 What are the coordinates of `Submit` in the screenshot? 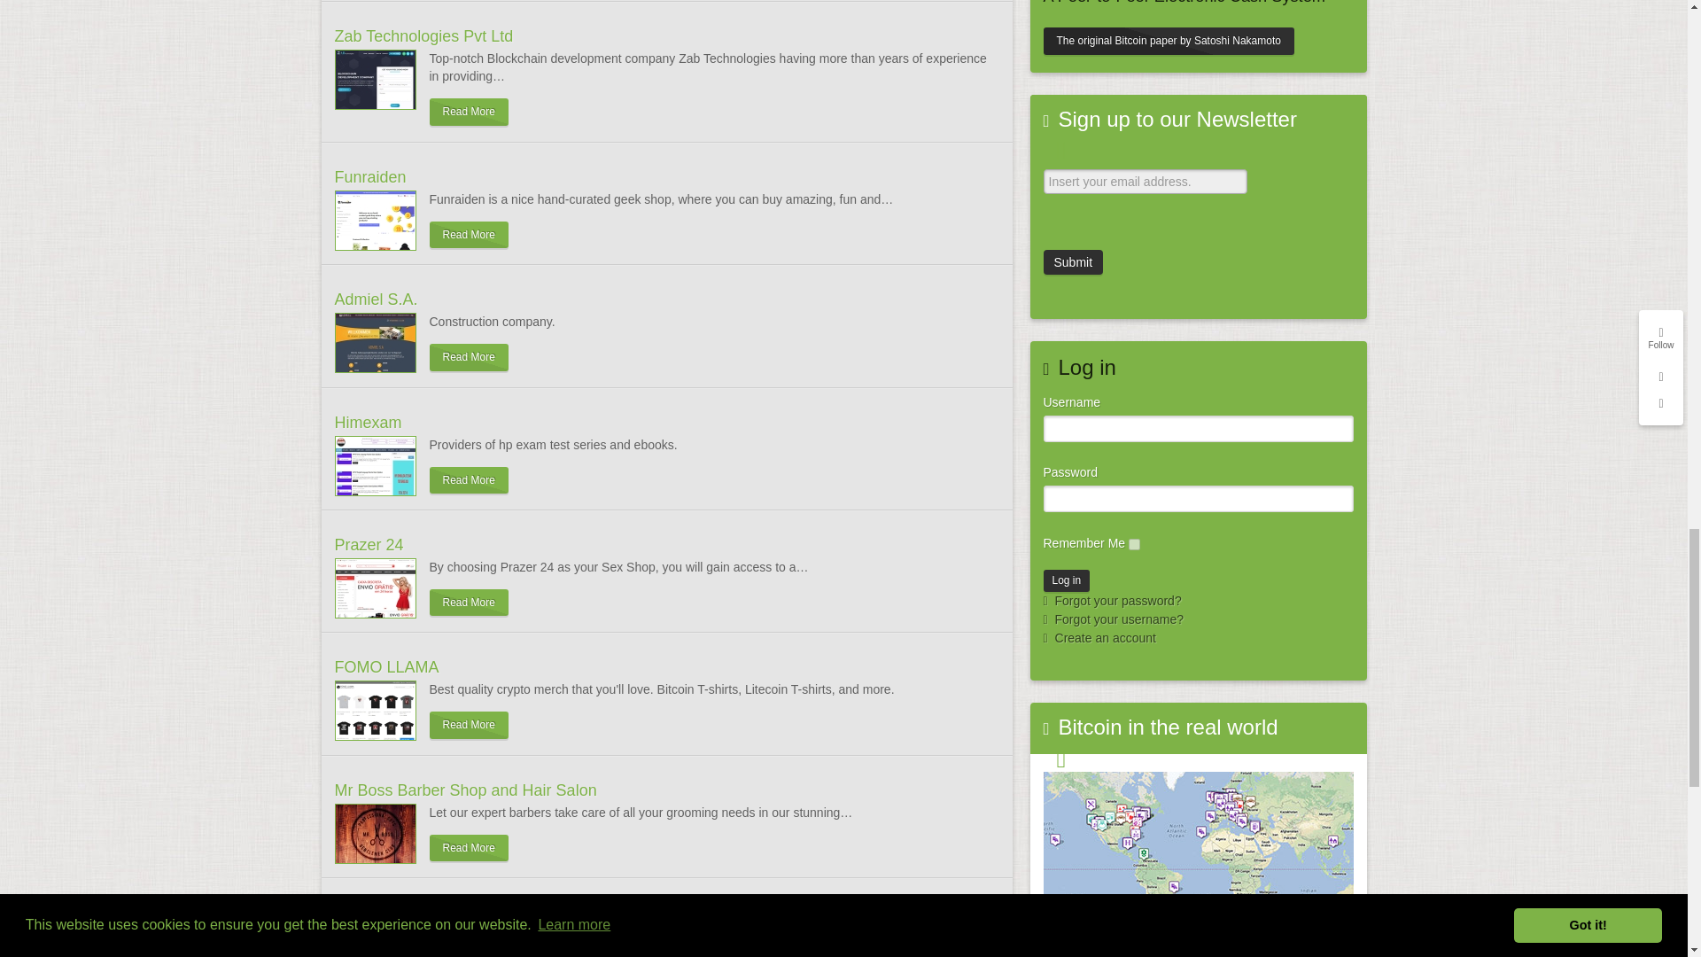 It's located at (1074, 261).